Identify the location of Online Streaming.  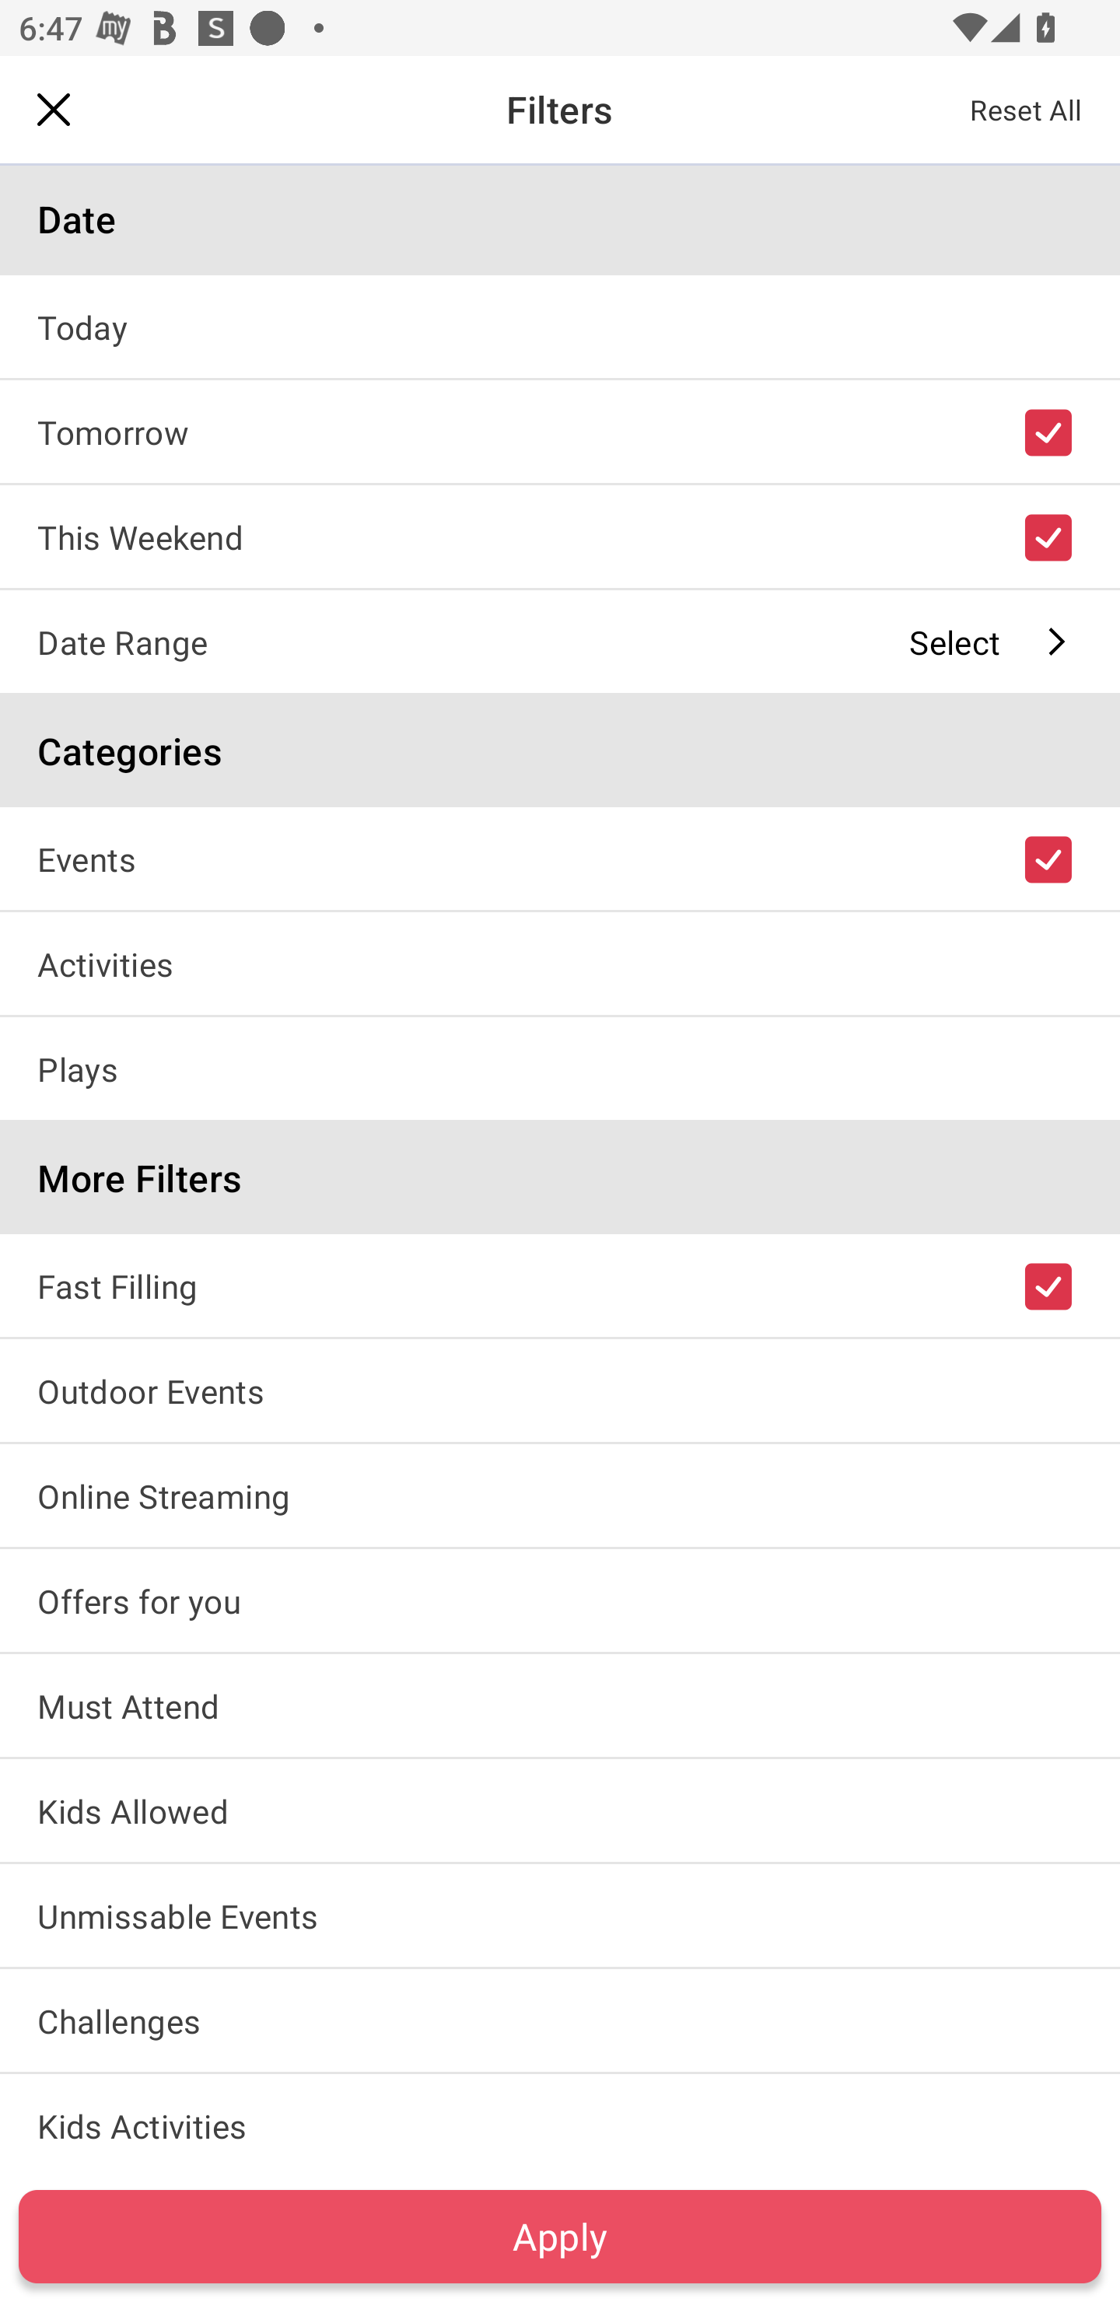
(560, 1495).